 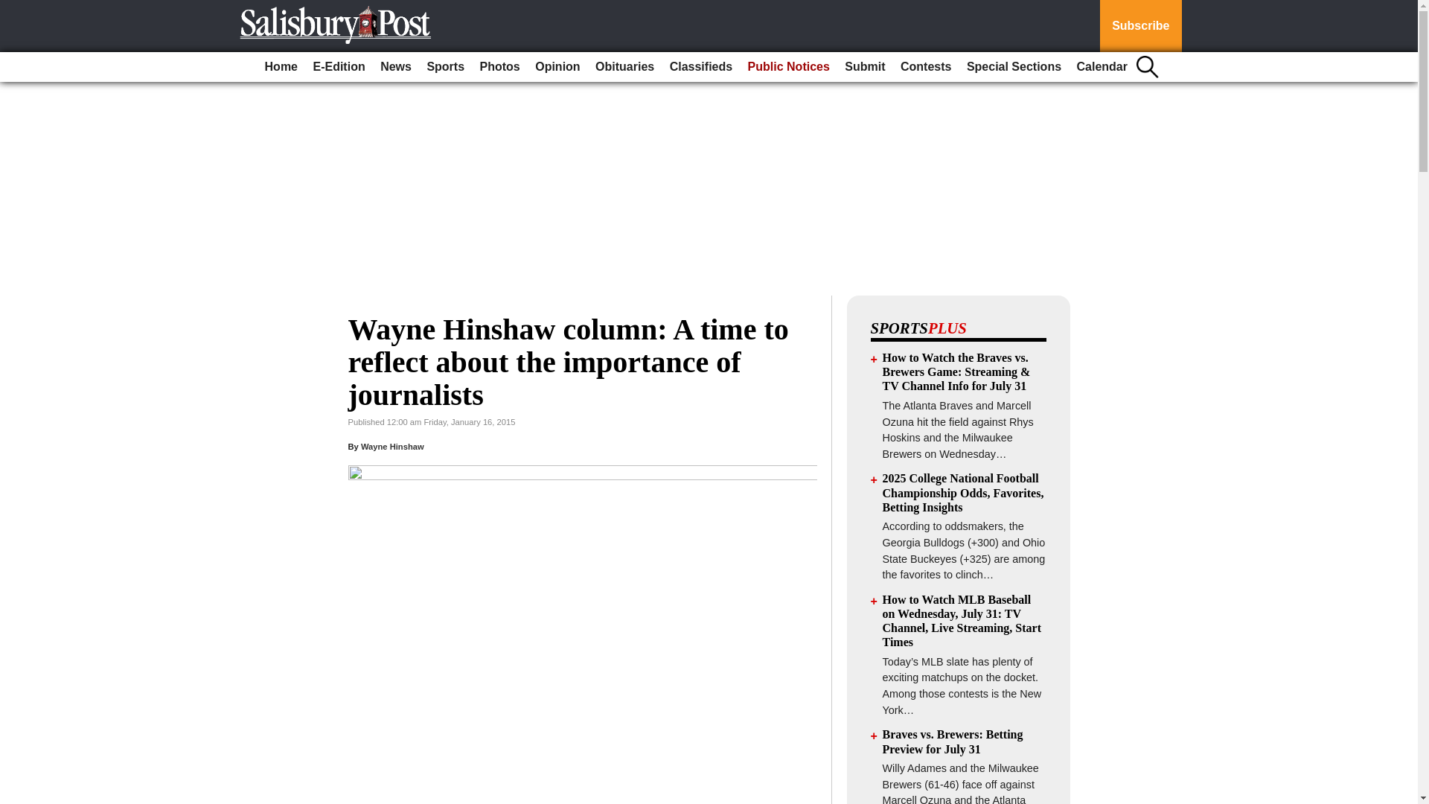 I want to click on Sports, so click(x=445, y=67).